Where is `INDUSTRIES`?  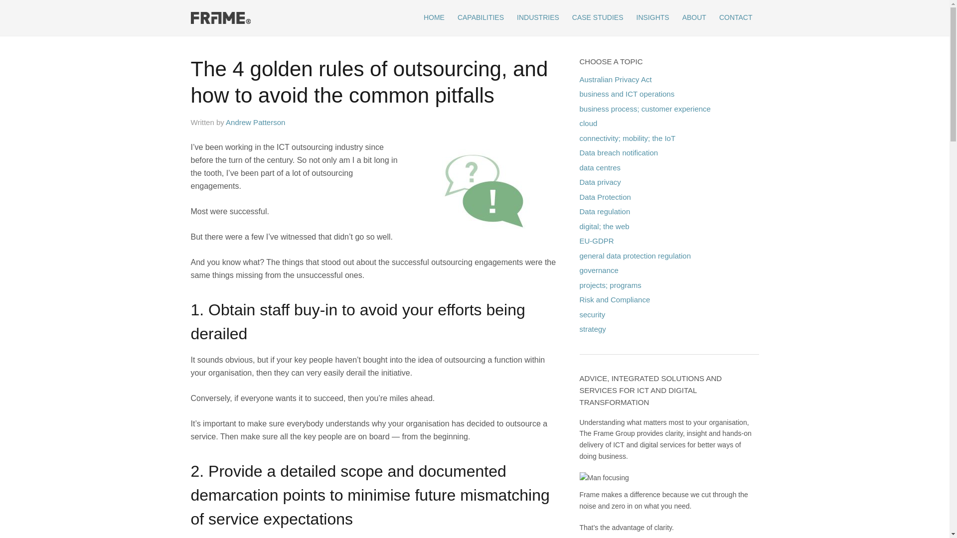
INDUSTRIES is located at coordinates (538, 17).